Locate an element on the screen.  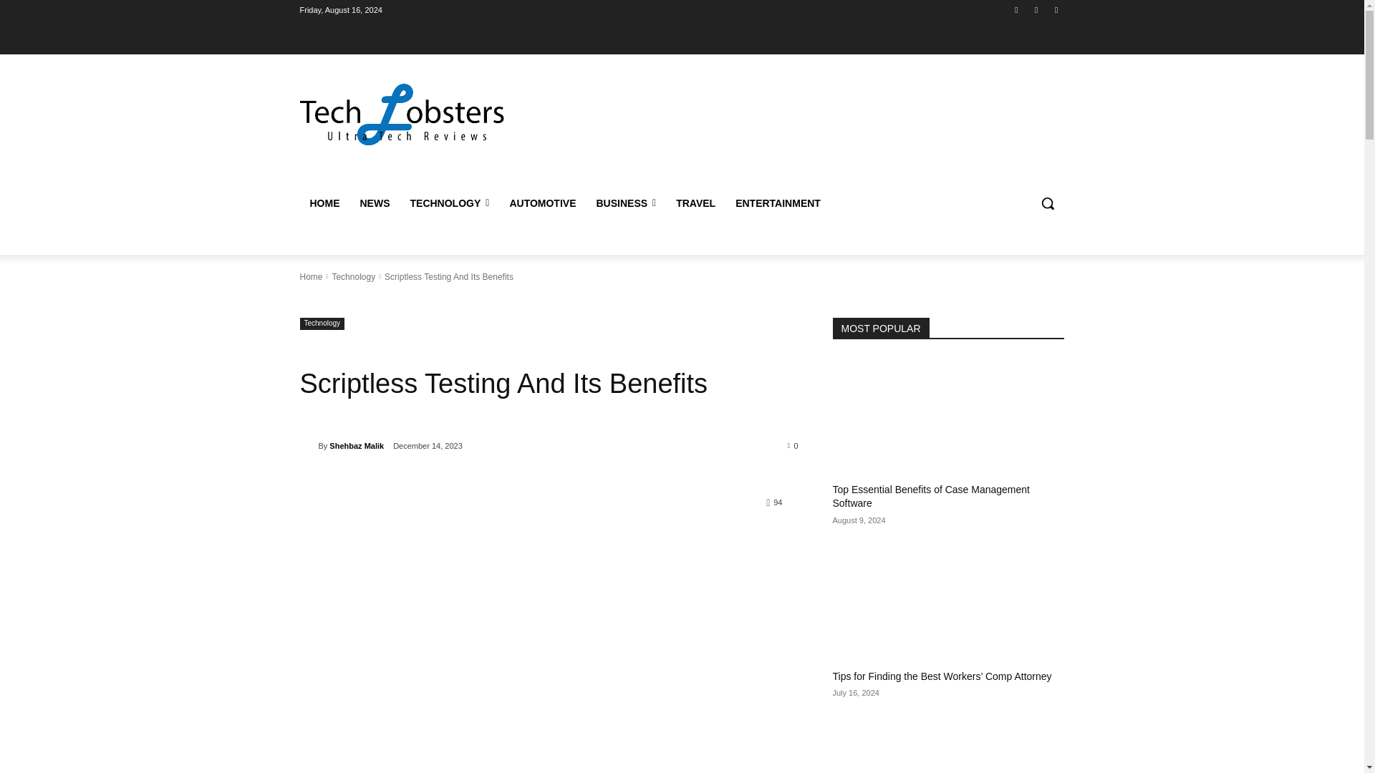
View all posts in Technology is located at coordinates (353, 277).